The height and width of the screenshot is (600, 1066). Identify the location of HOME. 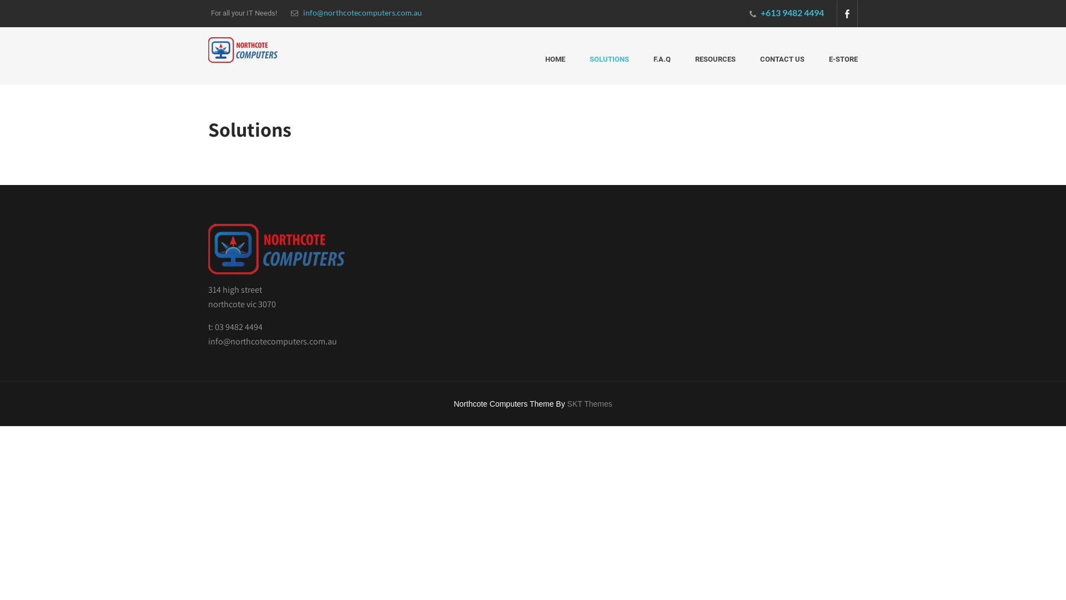
(555, 66).